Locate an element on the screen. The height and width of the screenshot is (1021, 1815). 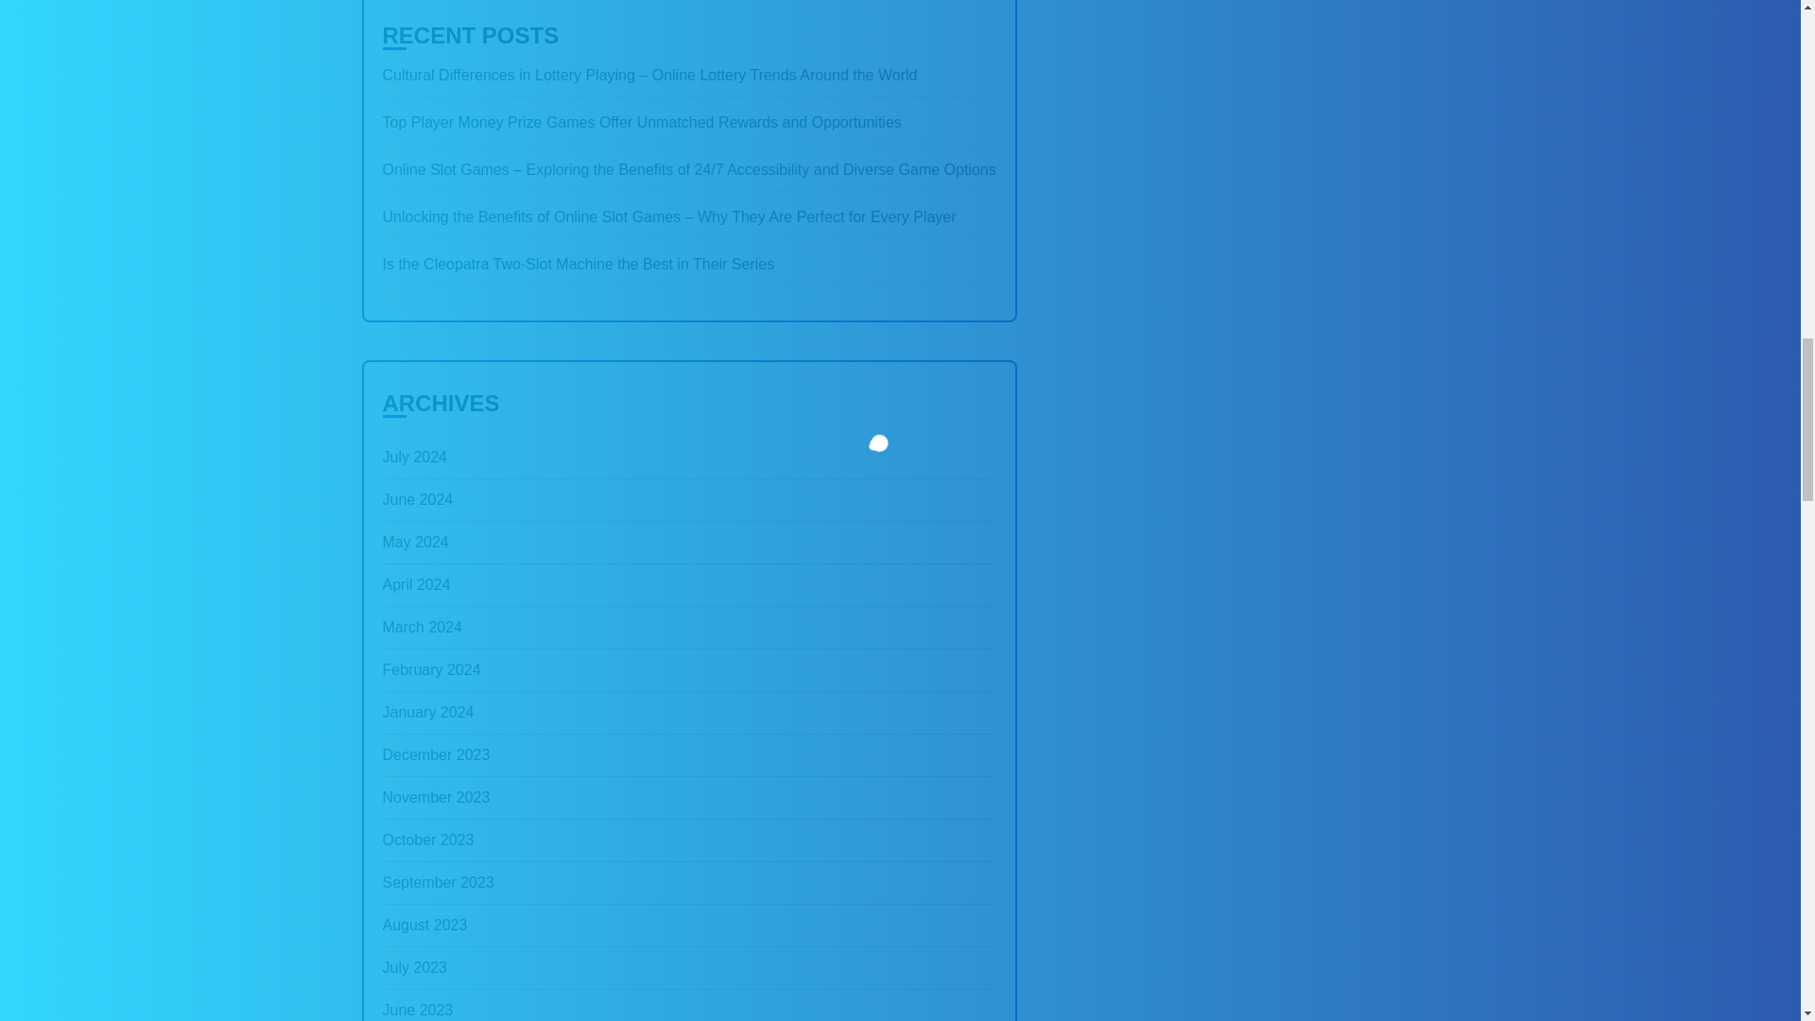
May 2024 is located at coordinates (414, 543).